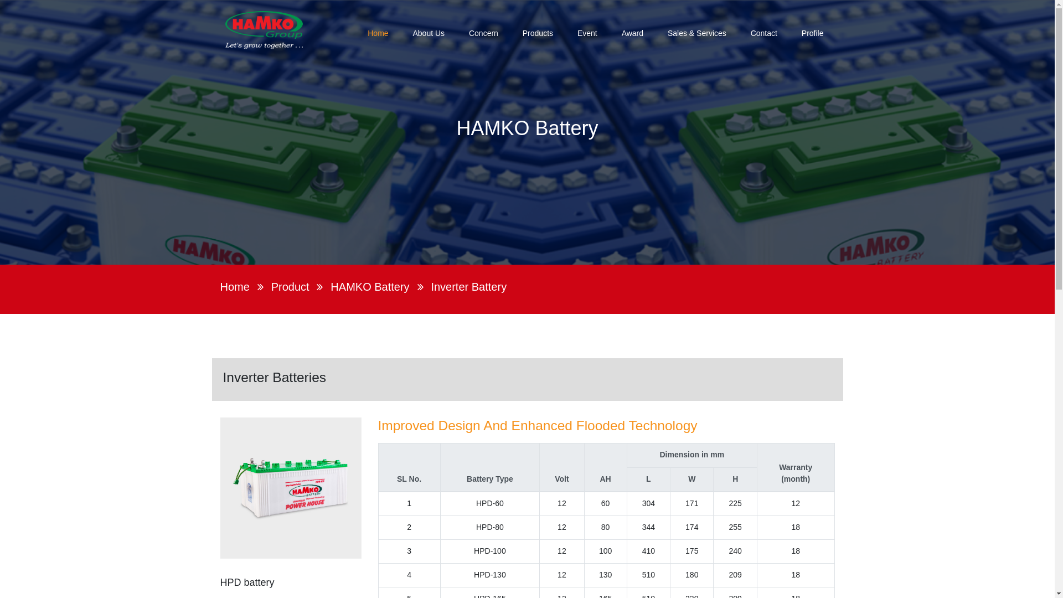 This screenshot has width=1063, height=598. Describe the element at coordinates (429, 34) in the screenshot. I see `About Us` at that location.